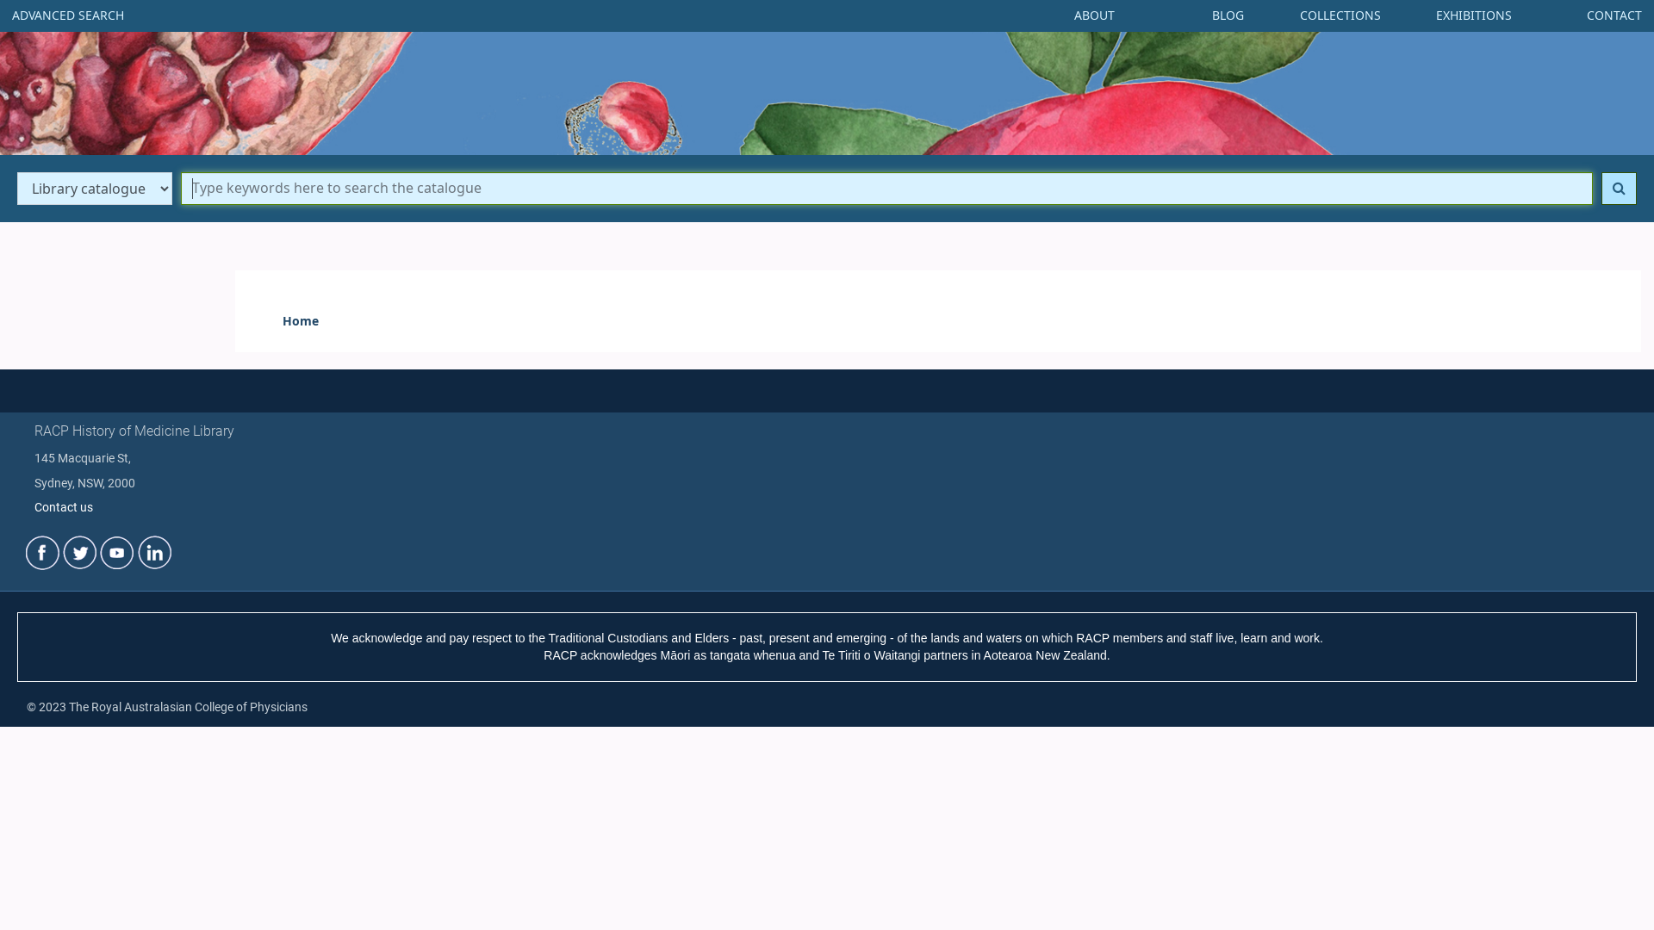 This screenshot has height=930, width=1654. I want to click on Contact us, so click(64, 507).